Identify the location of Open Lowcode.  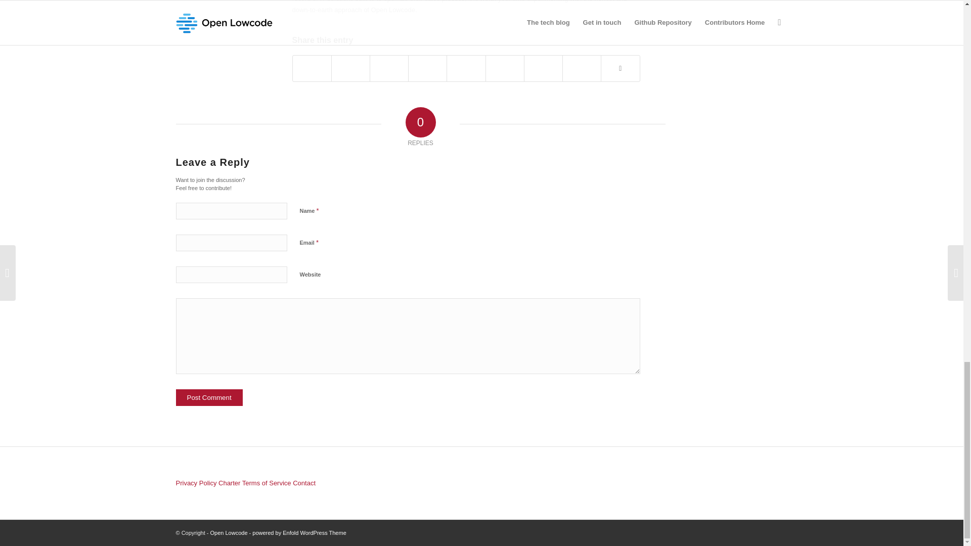
(229, 532).